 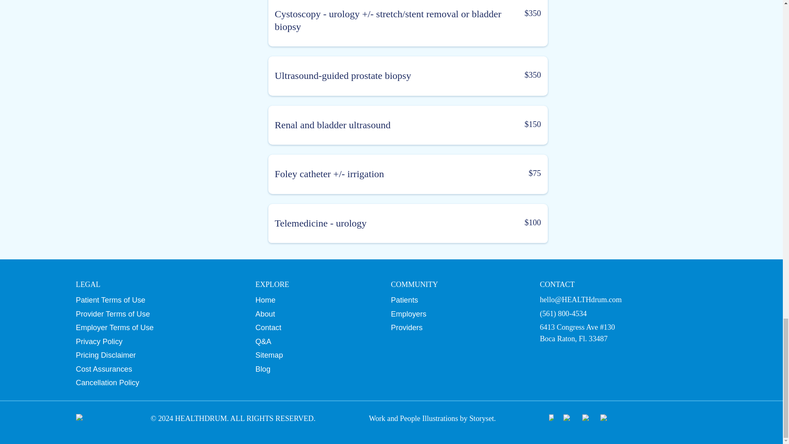 What do you see at coordinates (157, 382) in the screenshot?
I see `Cancellation Policy` at bounding box center [157, 382].